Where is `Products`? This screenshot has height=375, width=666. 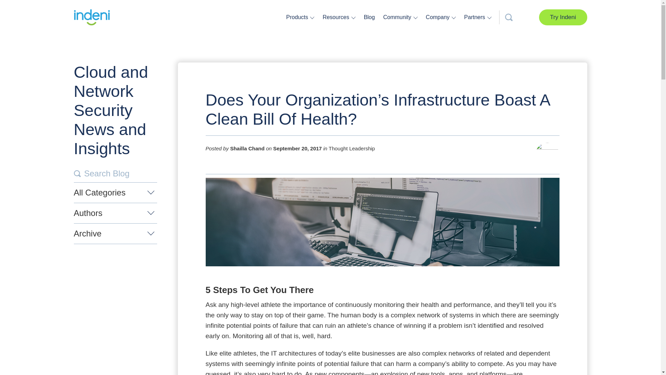 Products is located at coordinates (298, 17).